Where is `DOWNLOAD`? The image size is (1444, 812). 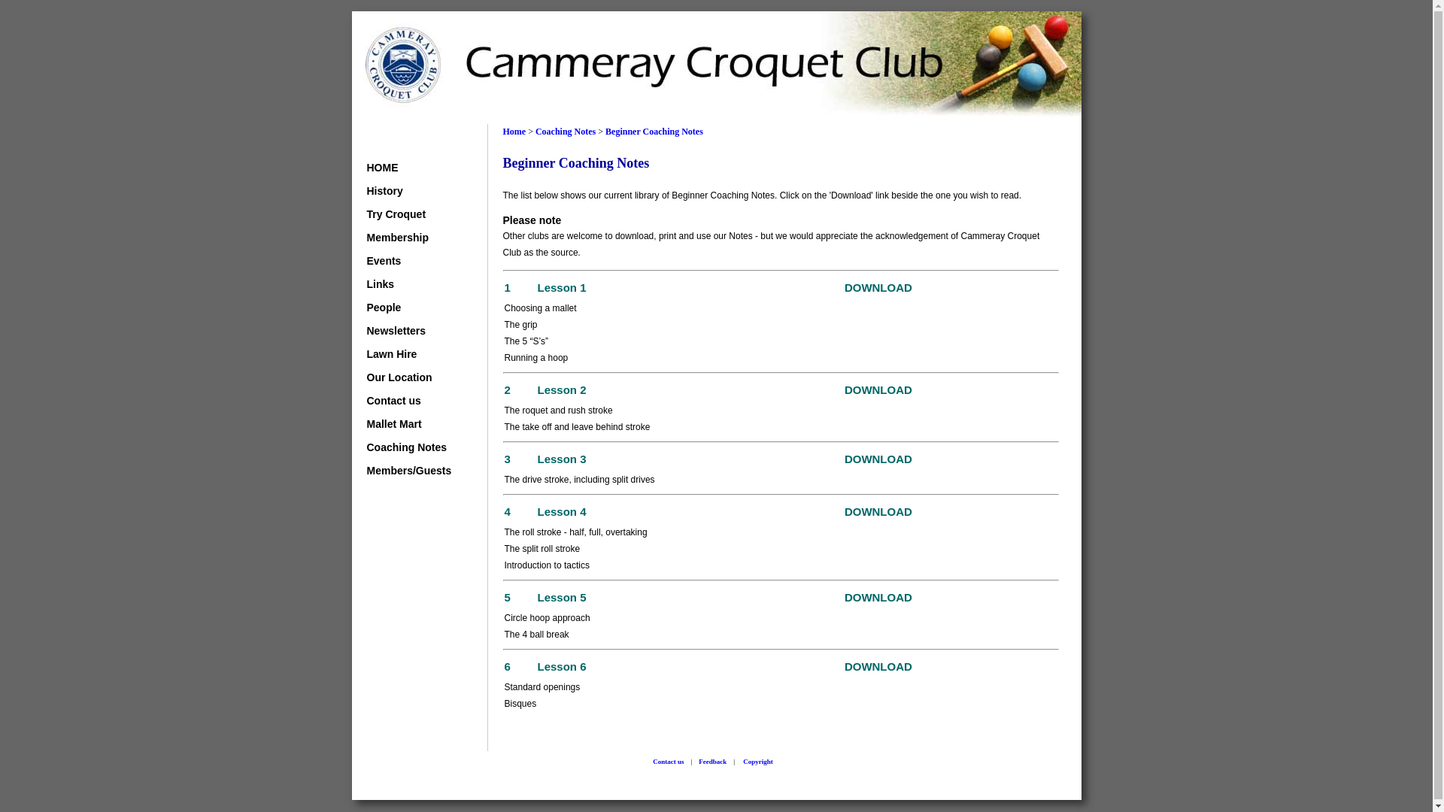
DOWNLOAD is located at coordinates (878, 668).